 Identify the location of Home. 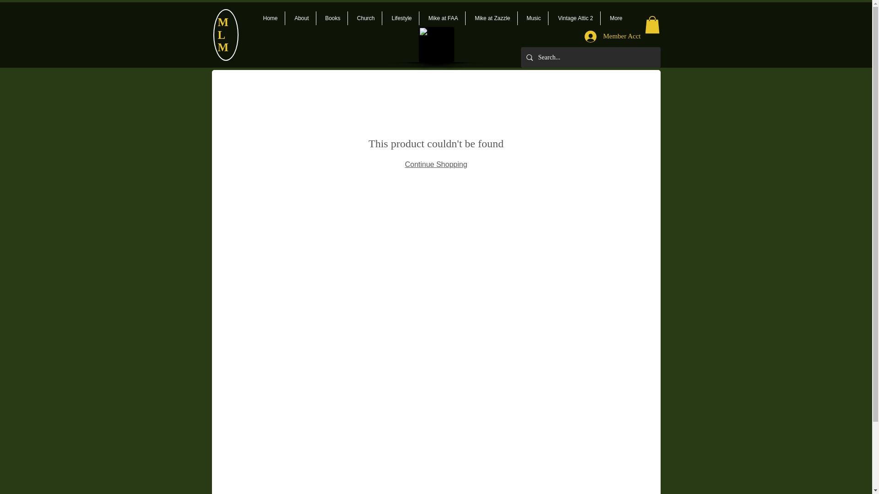
(269, 18).